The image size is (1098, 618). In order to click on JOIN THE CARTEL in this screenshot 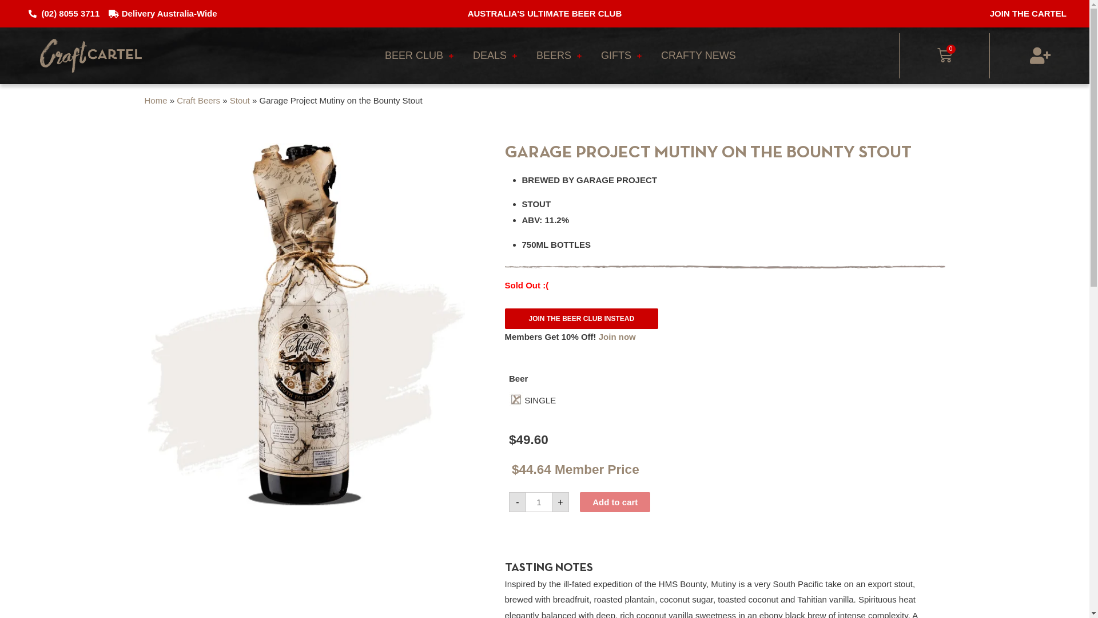, I will do `click(1028, 14)`.